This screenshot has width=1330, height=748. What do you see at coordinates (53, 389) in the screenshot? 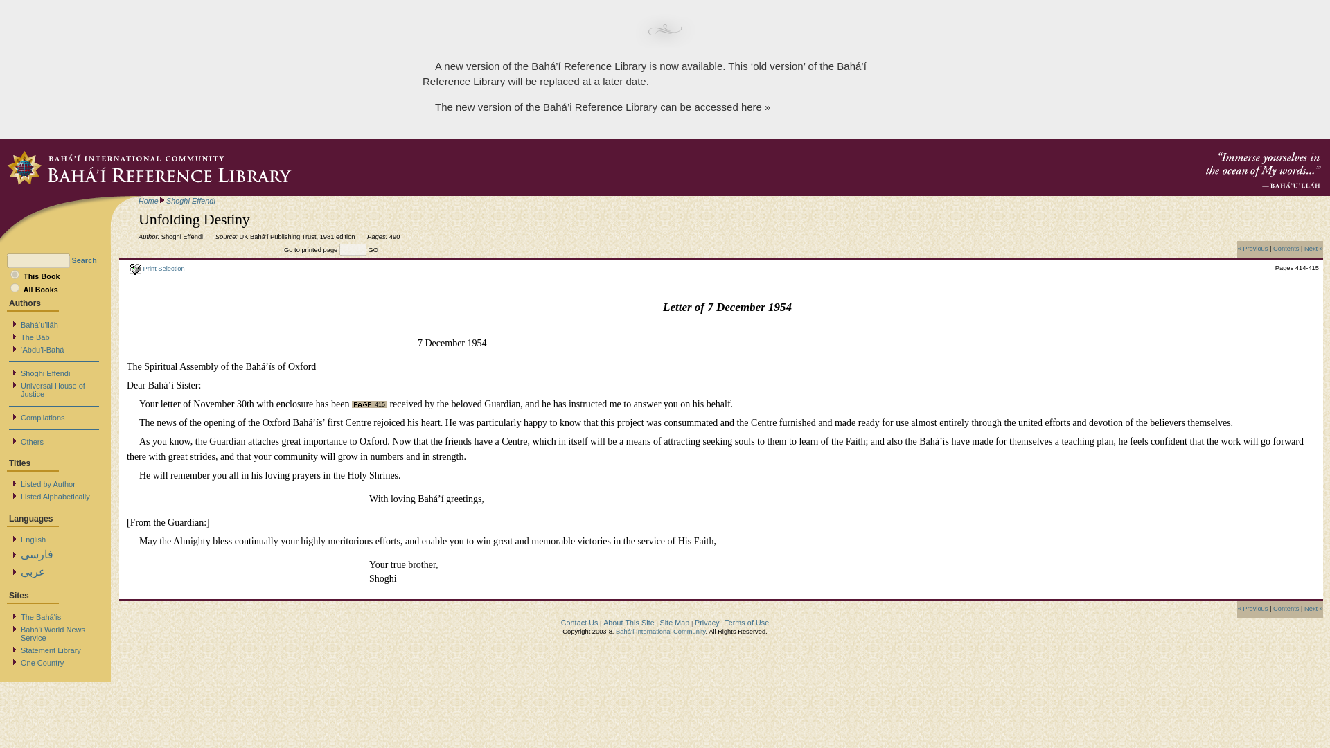
I see `Universal House of Justice` at bounding box center [53, 389].